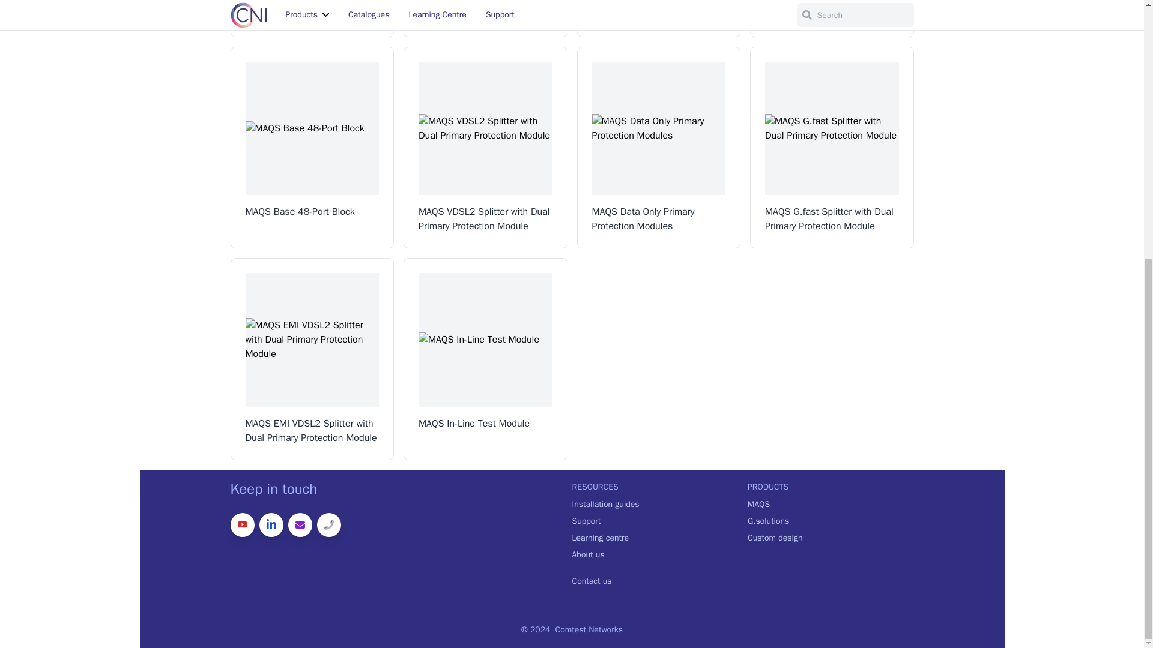 The height and width of the screenshot is (648, 1153). Describe the element at coordinates (271, 525) in the screenshot. I see `LinkedIn` at that location.